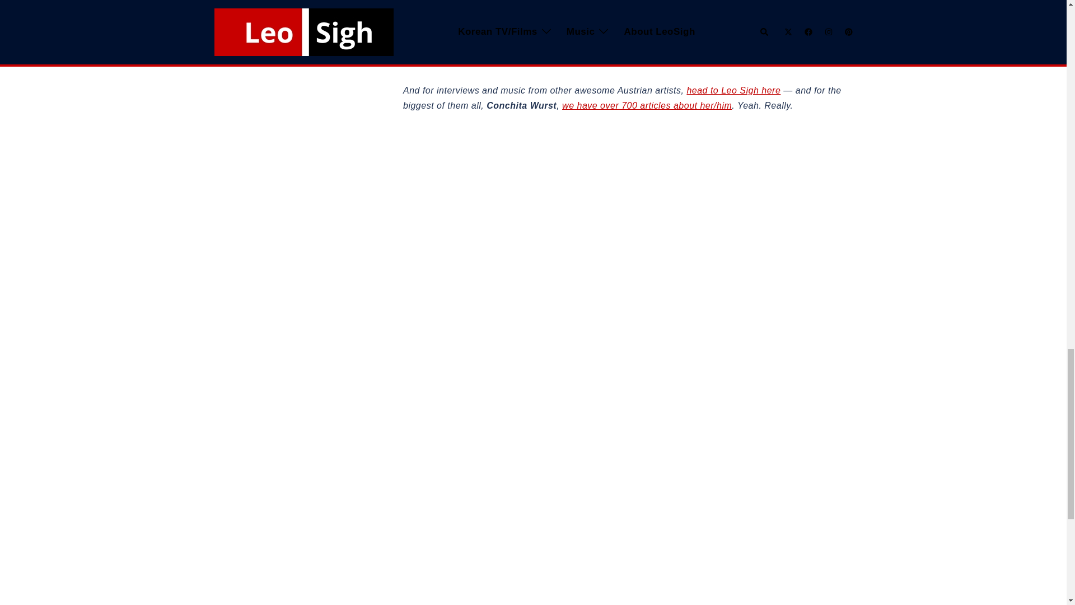  Describe the element at coordinates (775, 46) in the screenshot. I see `Instagram account` at that location.